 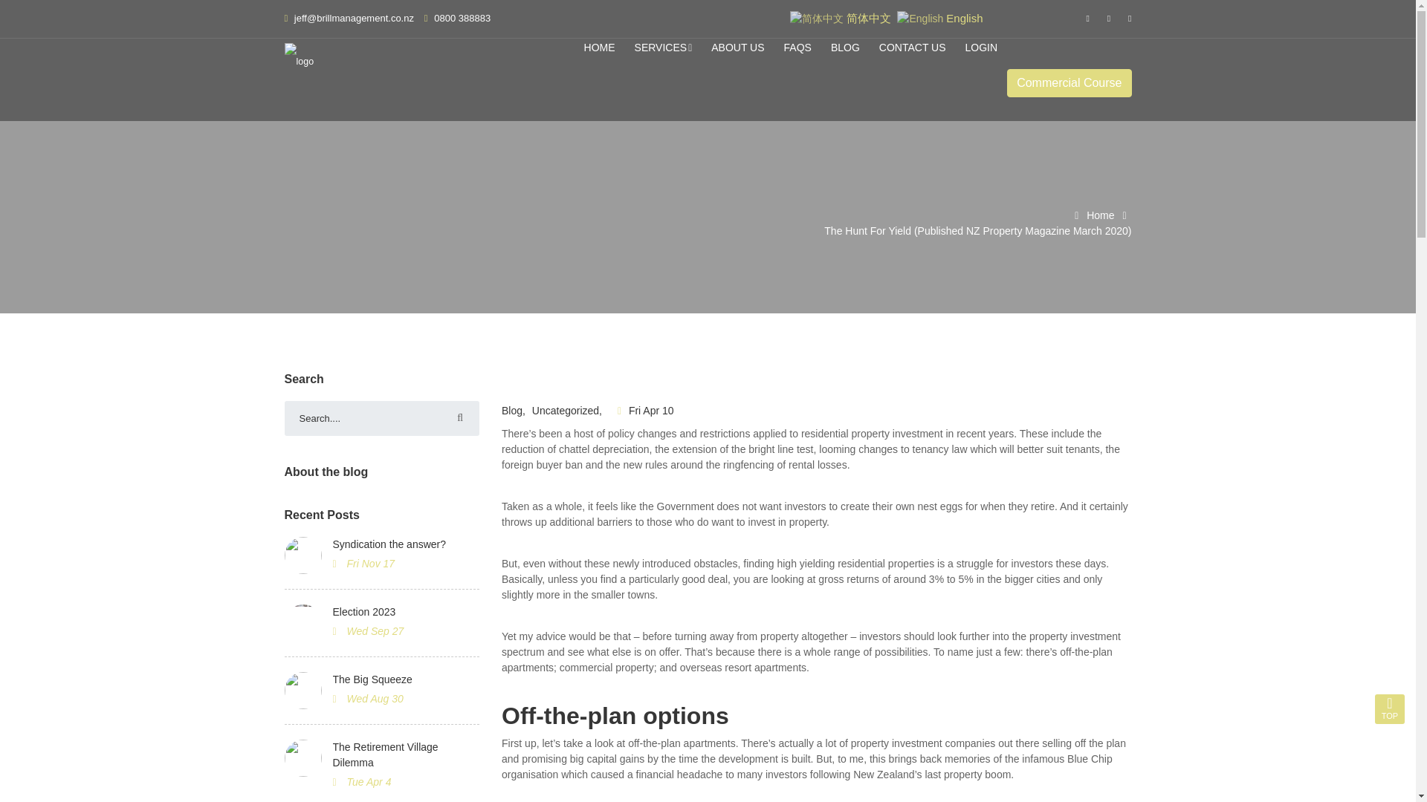 I want to click on Commercial Course, so click(x=1069, y=82).